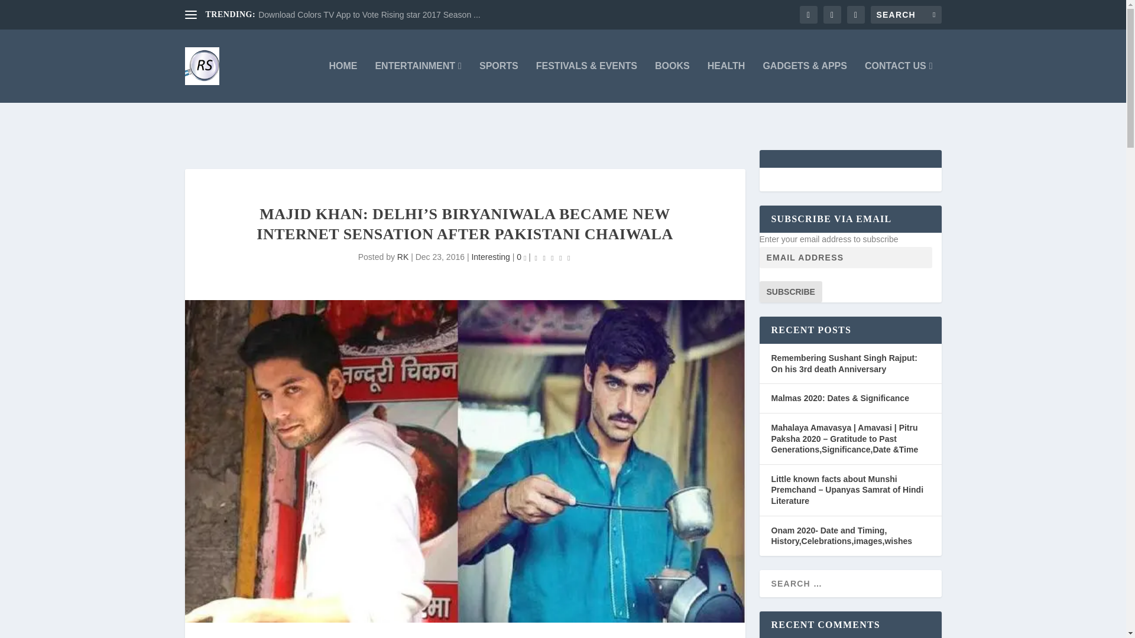  I want to click on Search for:, so click(906, 14).